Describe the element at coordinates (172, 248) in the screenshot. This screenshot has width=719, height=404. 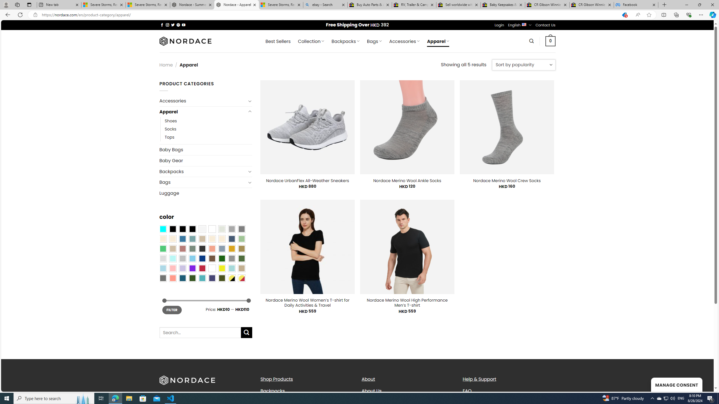
I see `Light Taupe` at that location.